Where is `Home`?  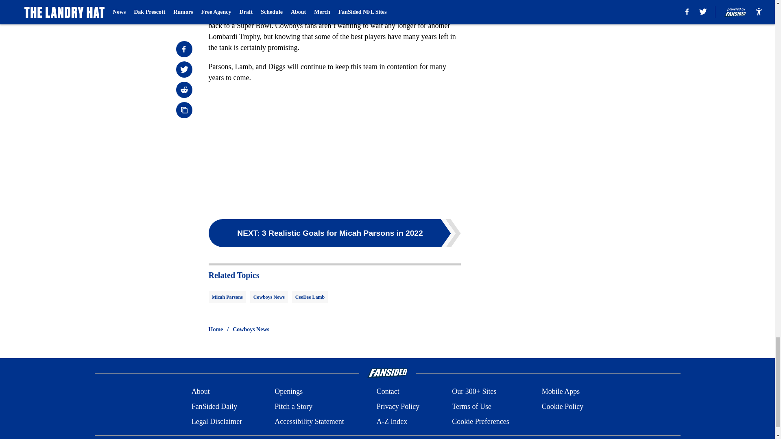 Home is located at coordinates (216, 329).